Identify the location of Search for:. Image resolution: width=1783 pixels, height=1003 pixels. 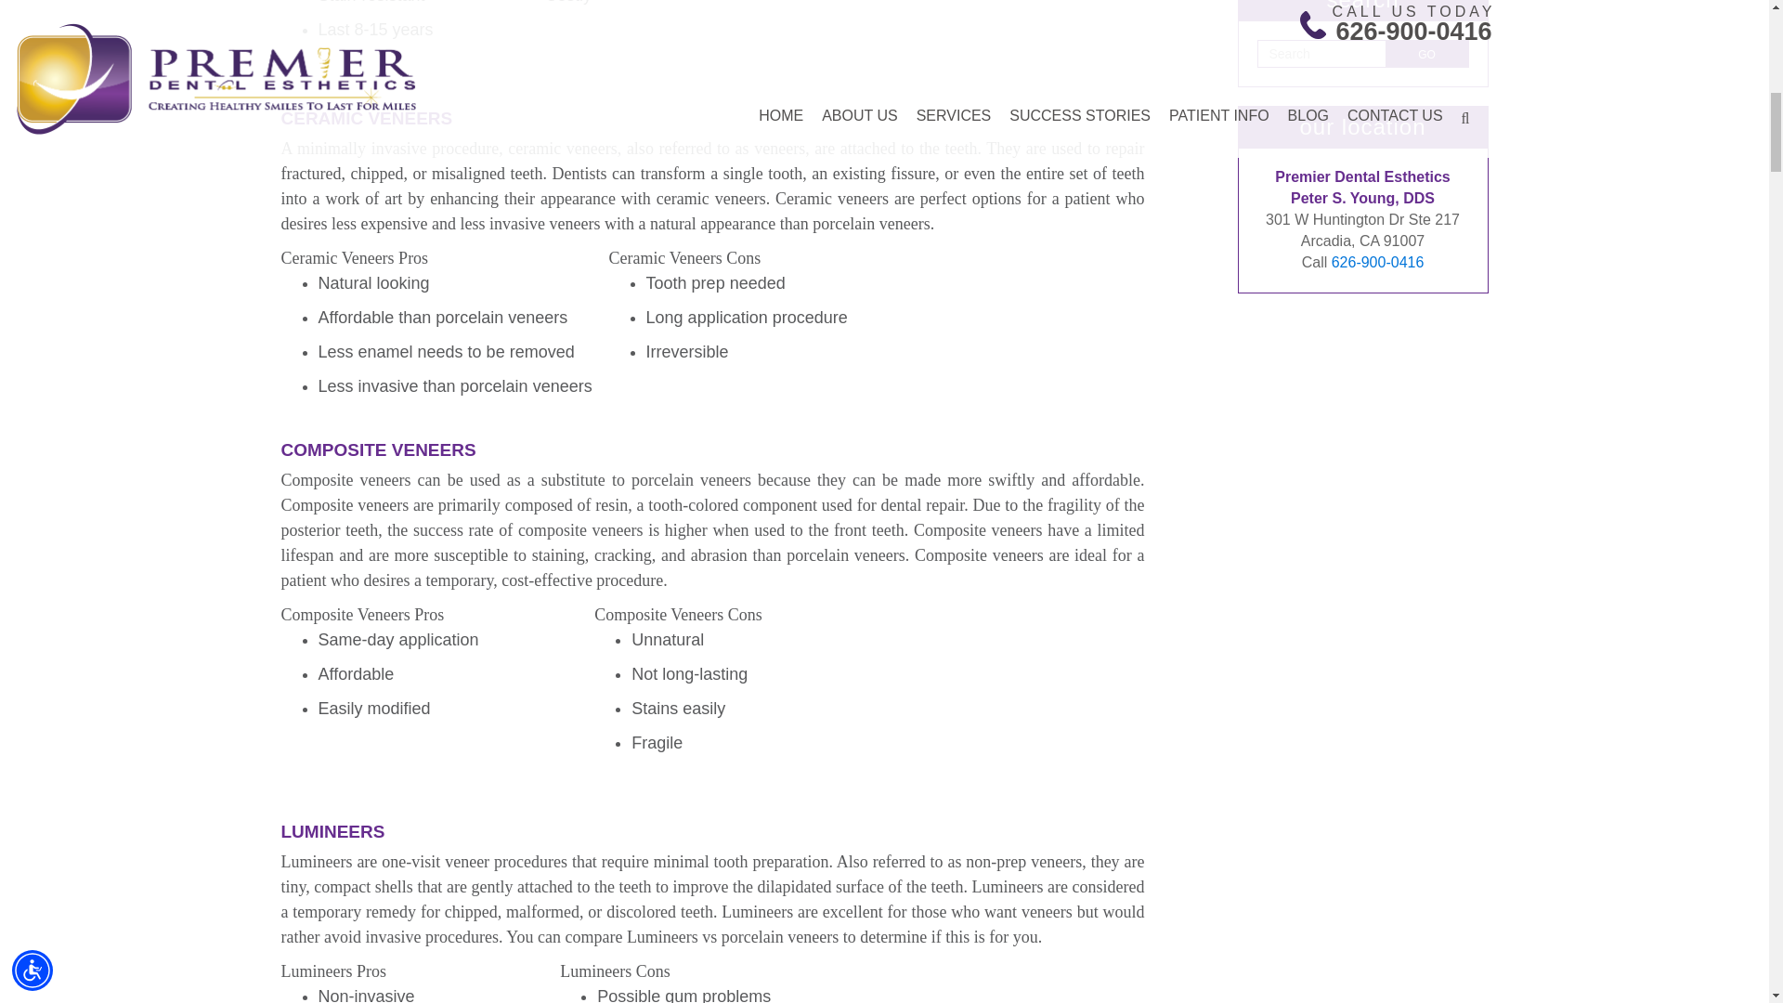
(1321, 54).